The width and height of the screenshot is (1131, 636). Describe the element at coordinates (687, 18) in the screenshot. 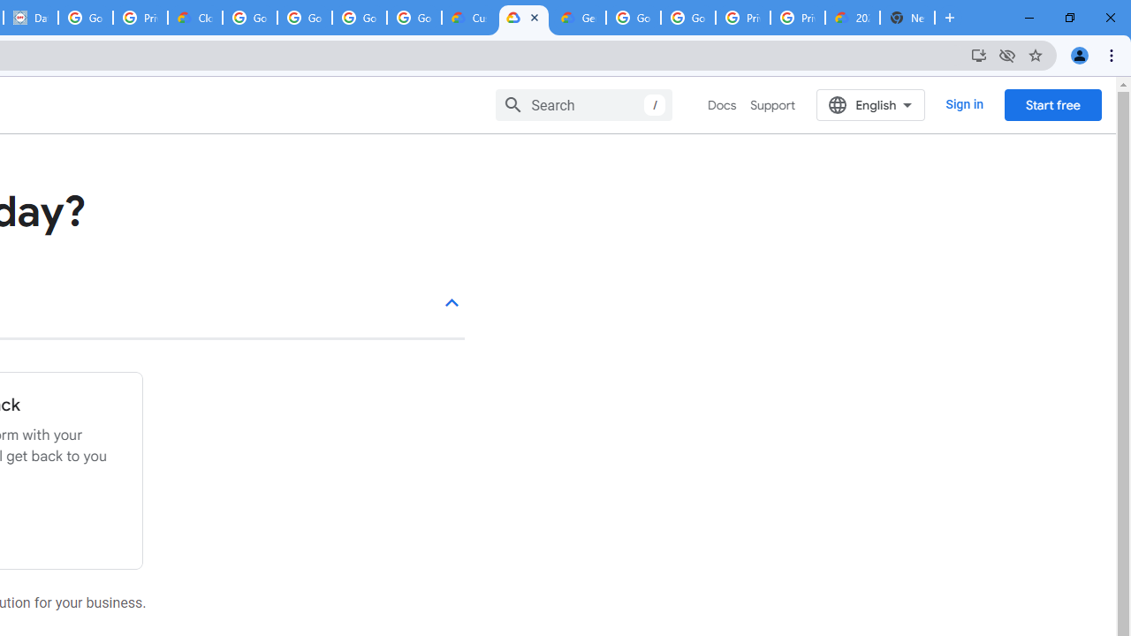

I see `Google Cloud Platform` at that location.